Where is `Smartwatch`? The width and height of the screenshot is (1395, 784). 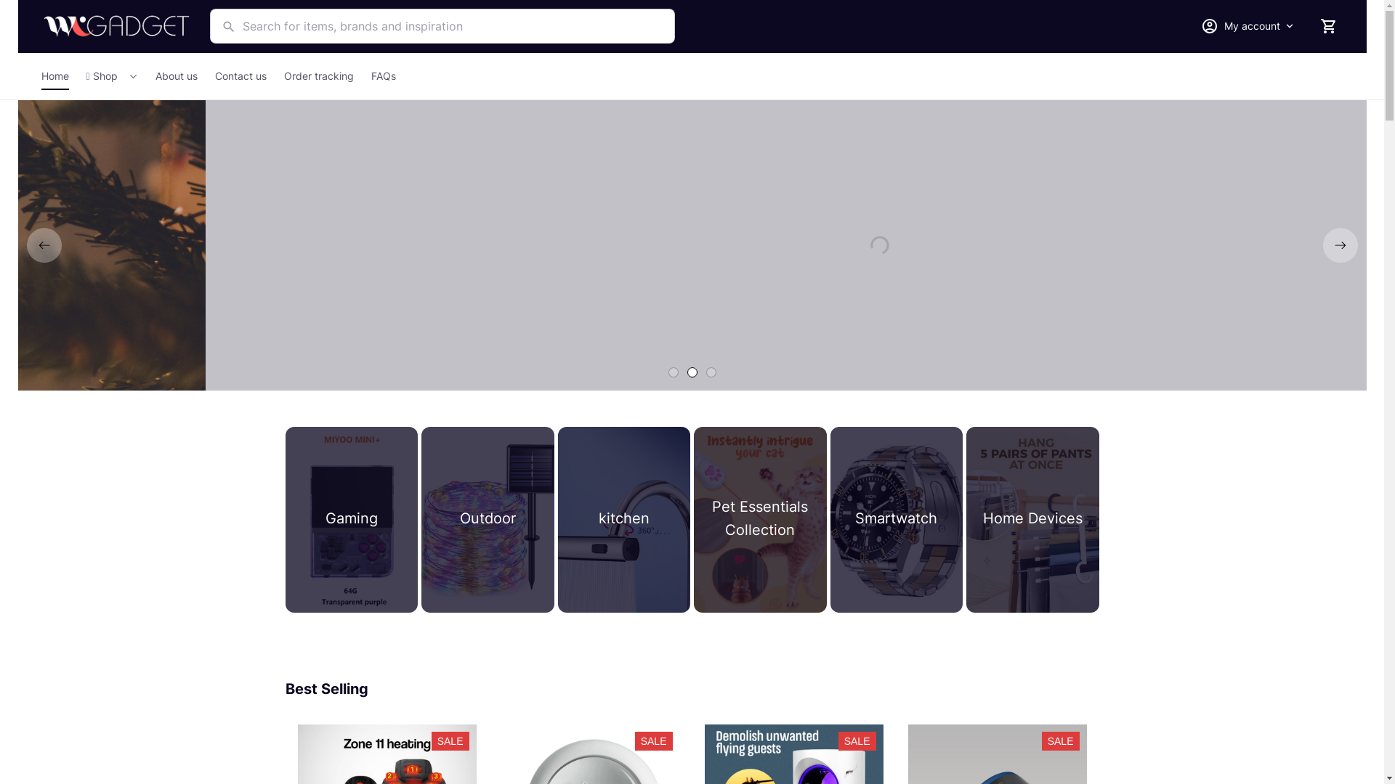 Smartwatch is located at coordinates (897, 520).